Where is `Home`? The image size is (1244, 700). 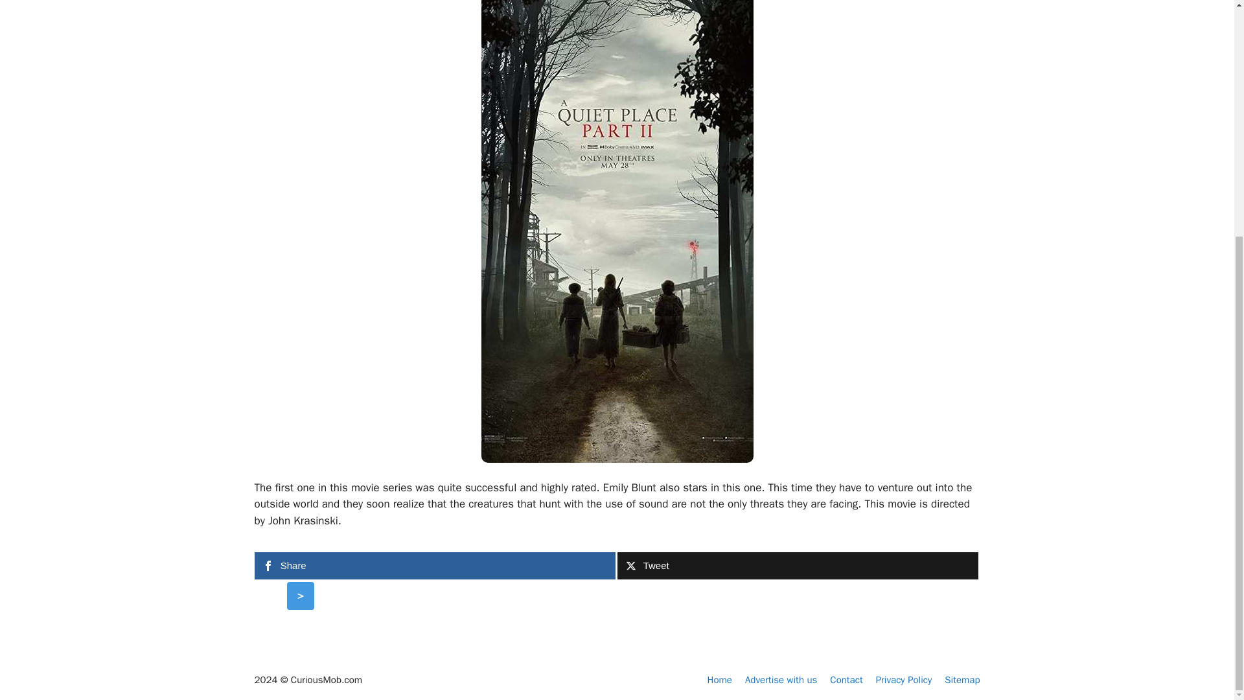 Home is located at coordinates (720, 680).